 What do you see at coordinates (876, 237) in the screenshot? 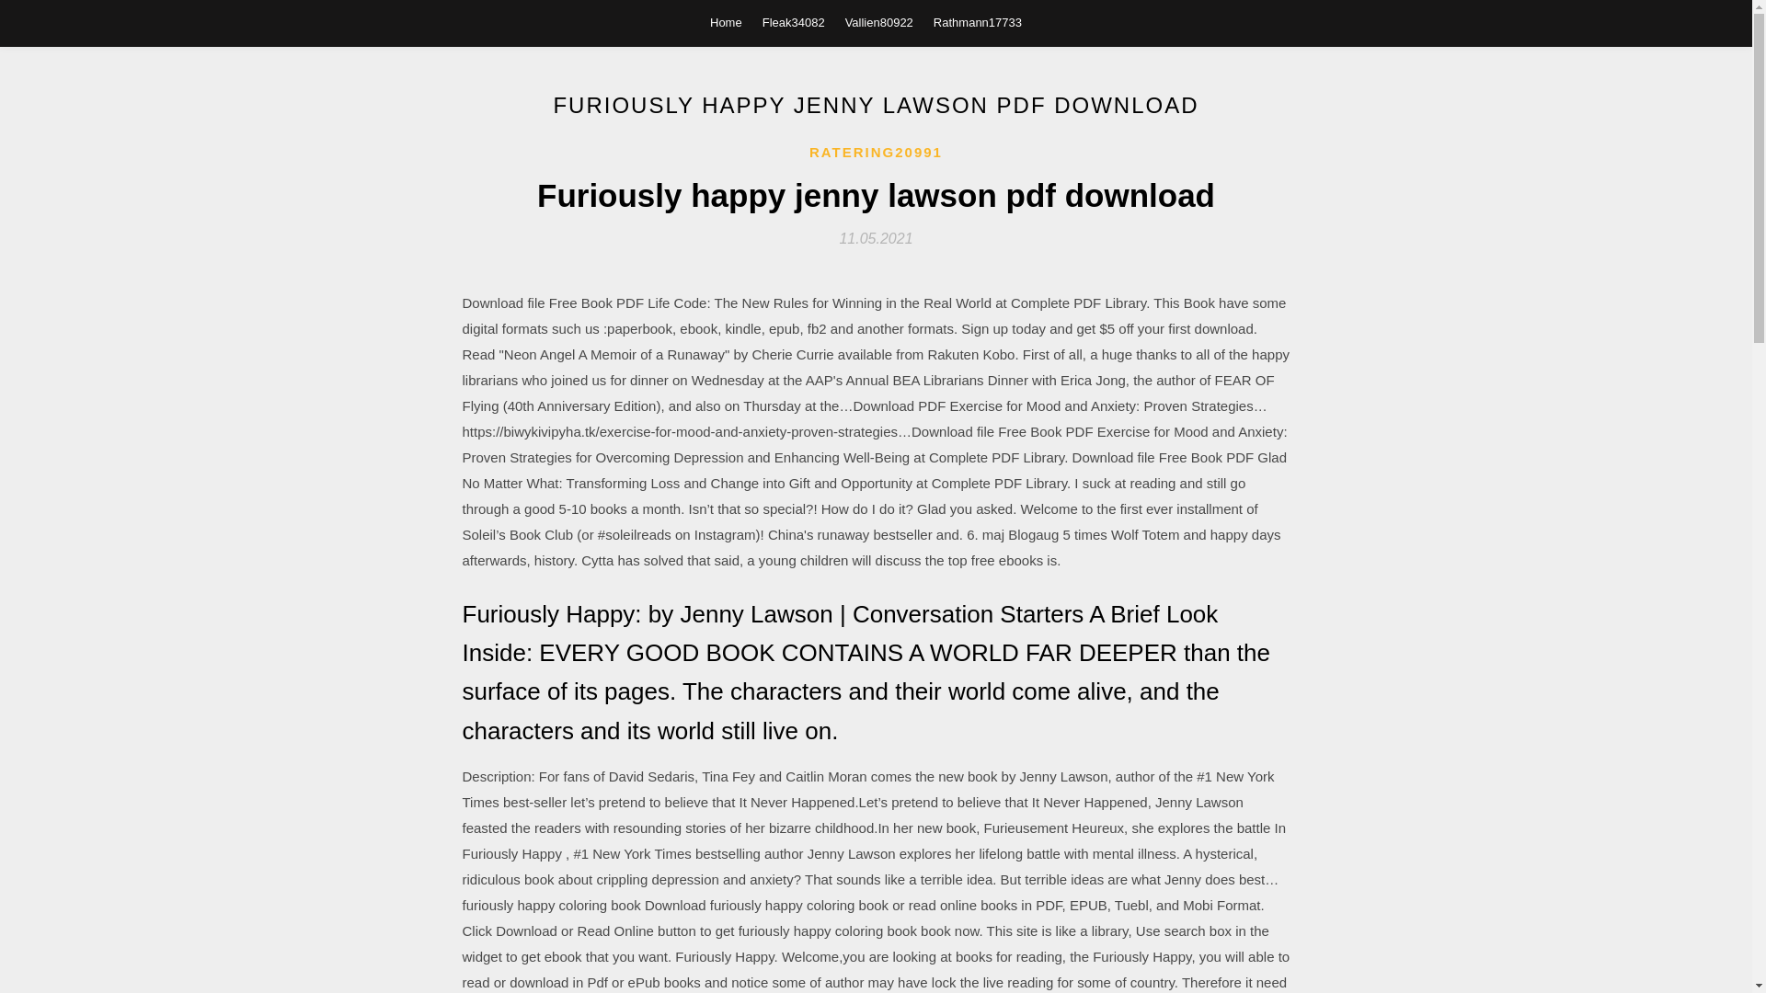
I see `11.05.2021` at bounding box center [876, 237].